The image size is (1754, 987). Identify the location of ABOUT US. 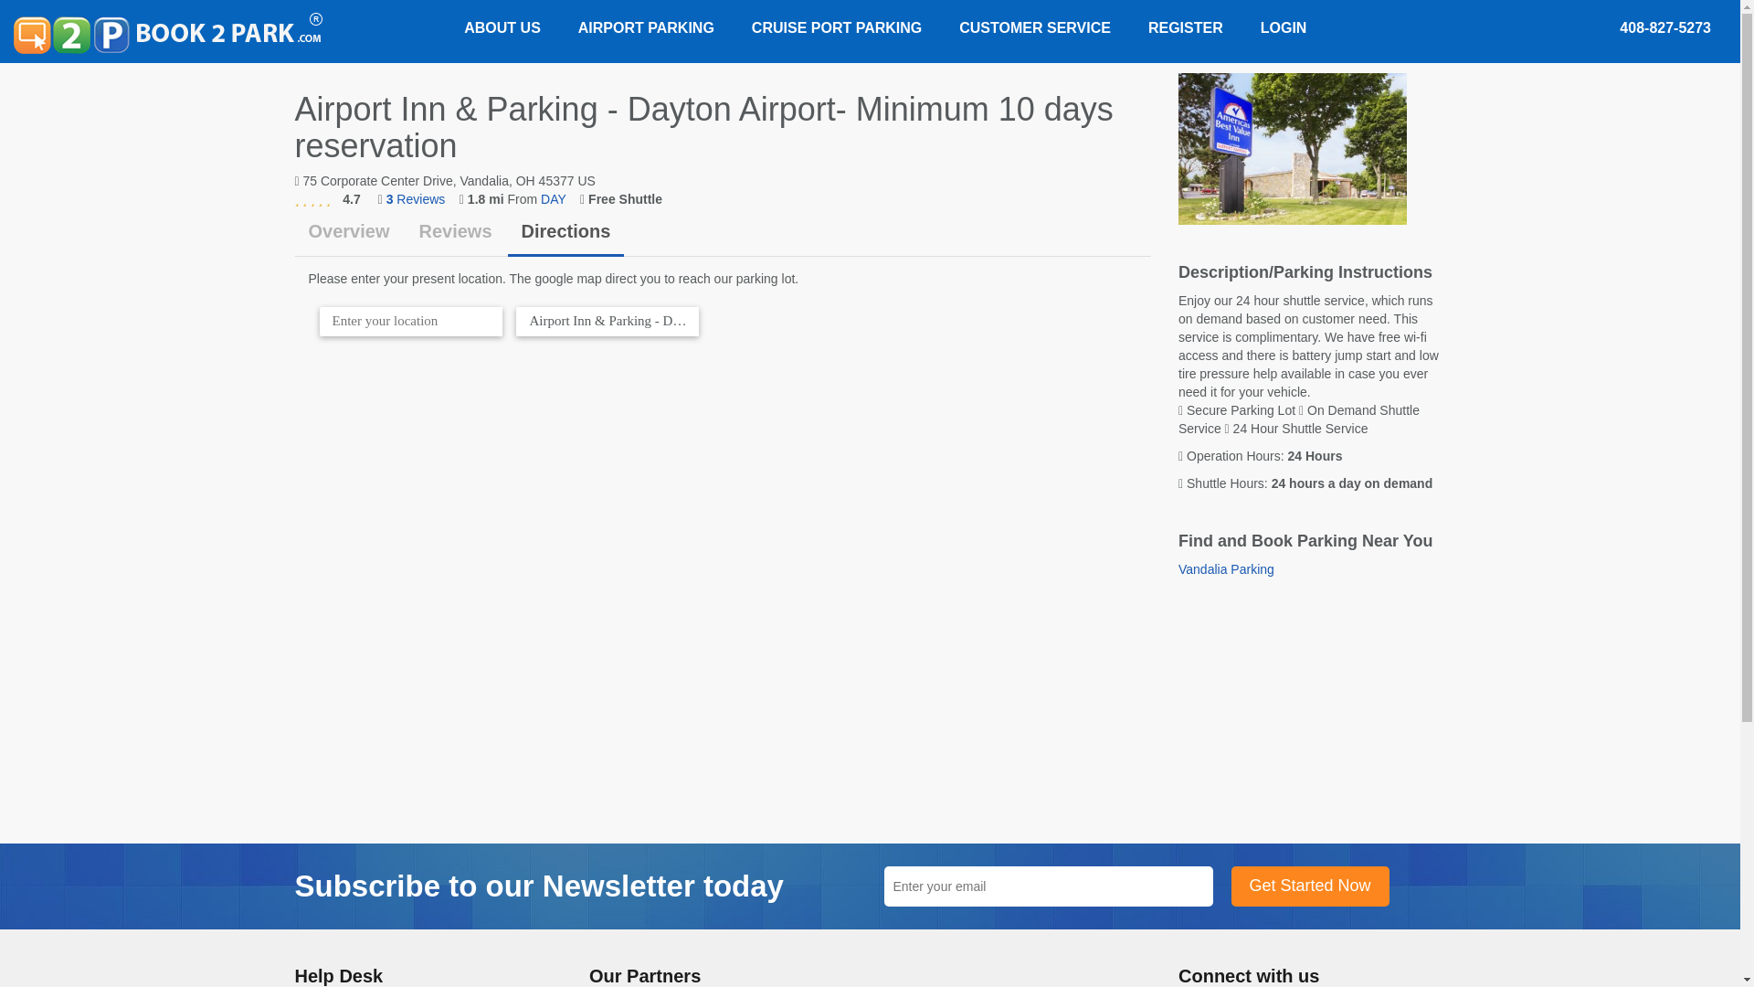
(502, 27).